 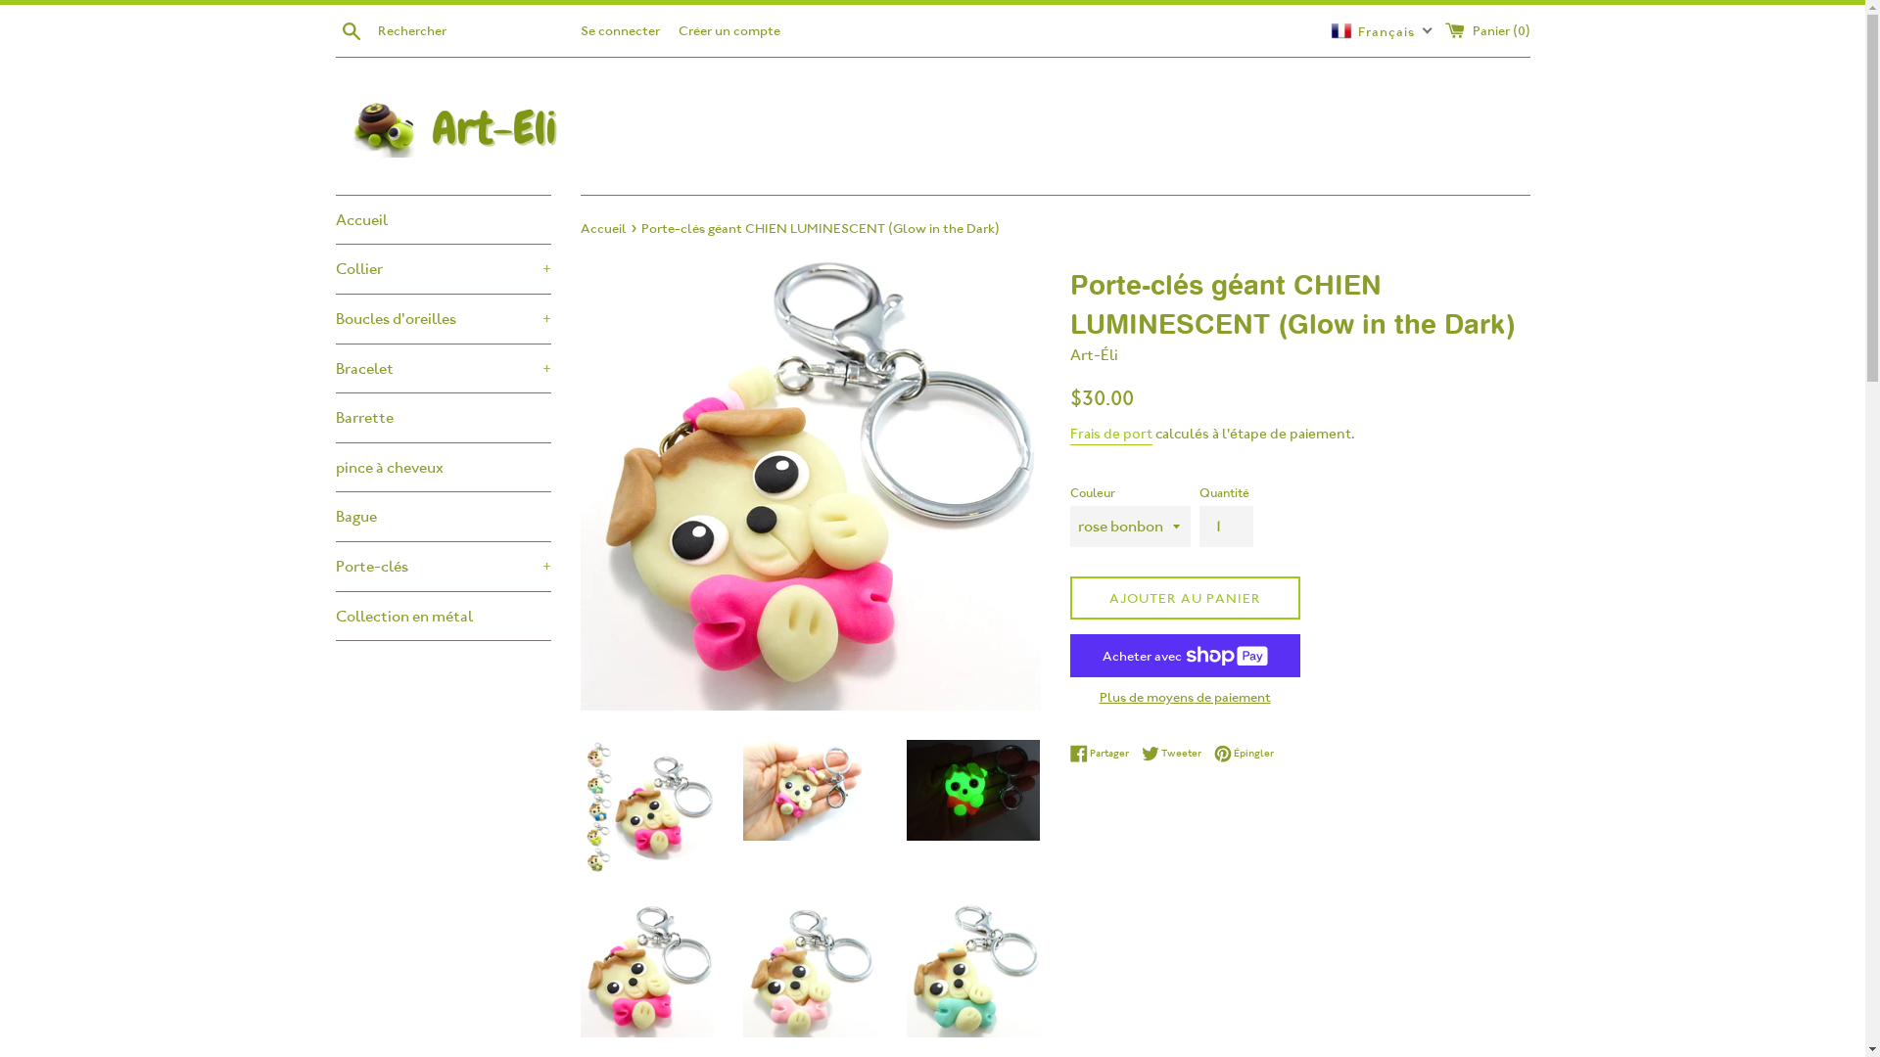 What do you see at coordinates (1488, 29) in the screenshot?
I see `Panier (0)` at bounding box center [1488, 29].